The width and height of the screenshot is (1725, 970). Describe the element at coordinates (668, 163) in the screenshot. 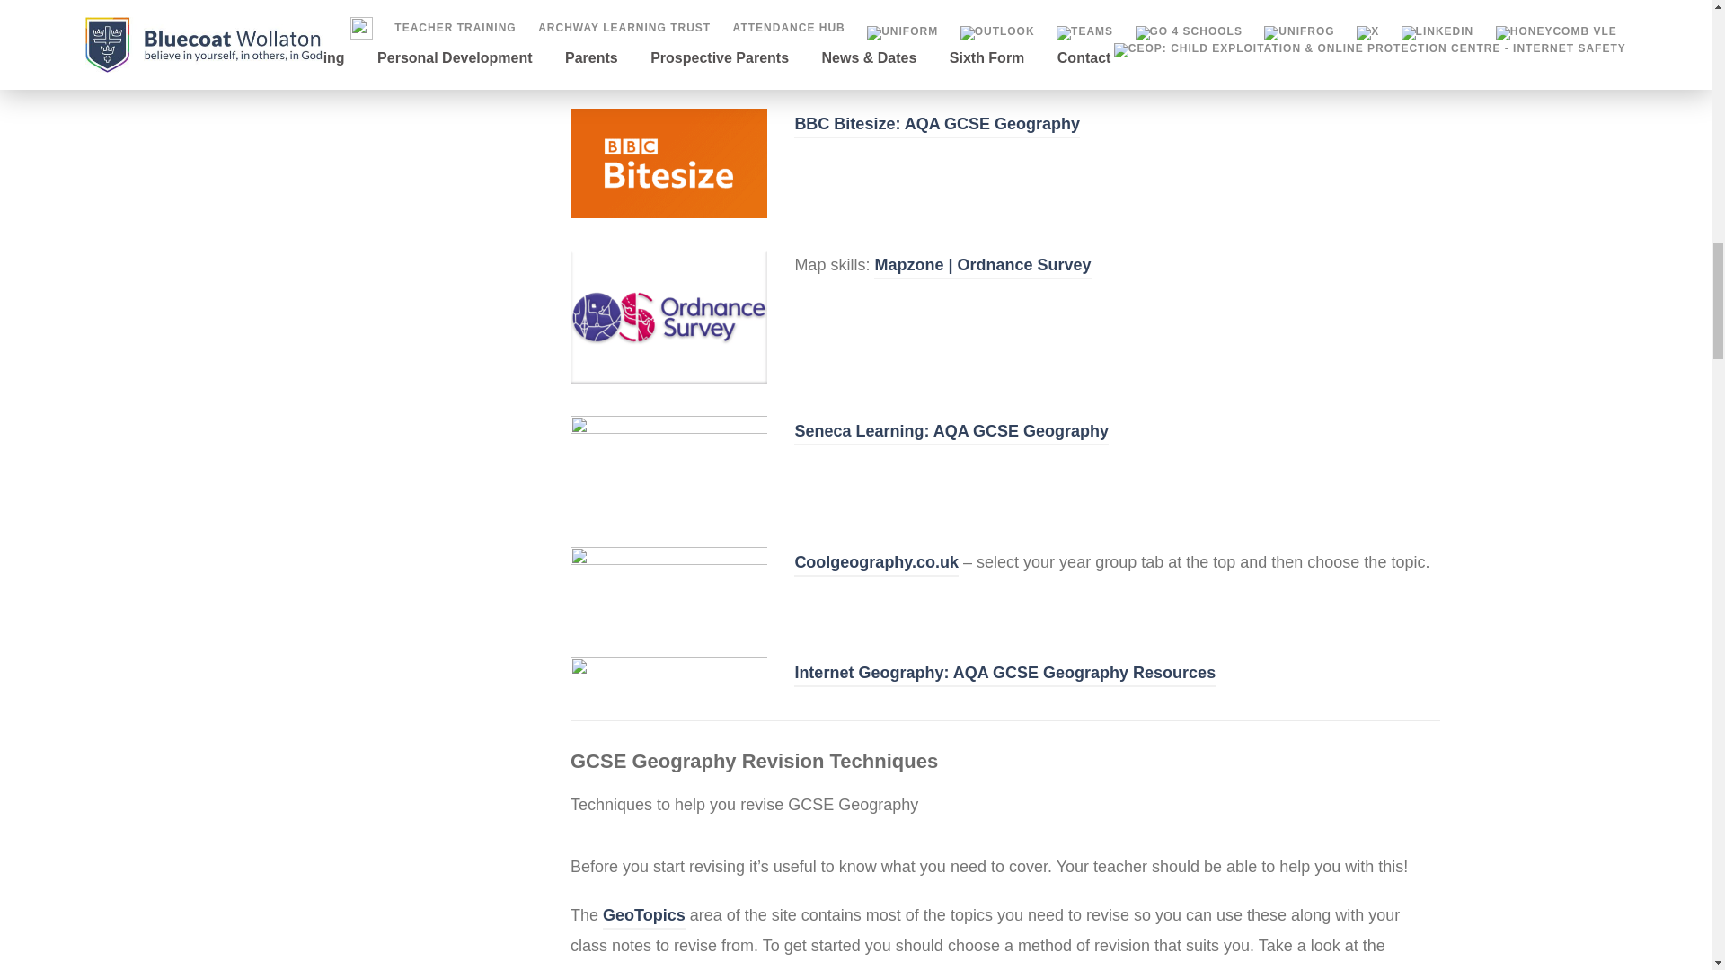

I see `P088btjf` at that location.